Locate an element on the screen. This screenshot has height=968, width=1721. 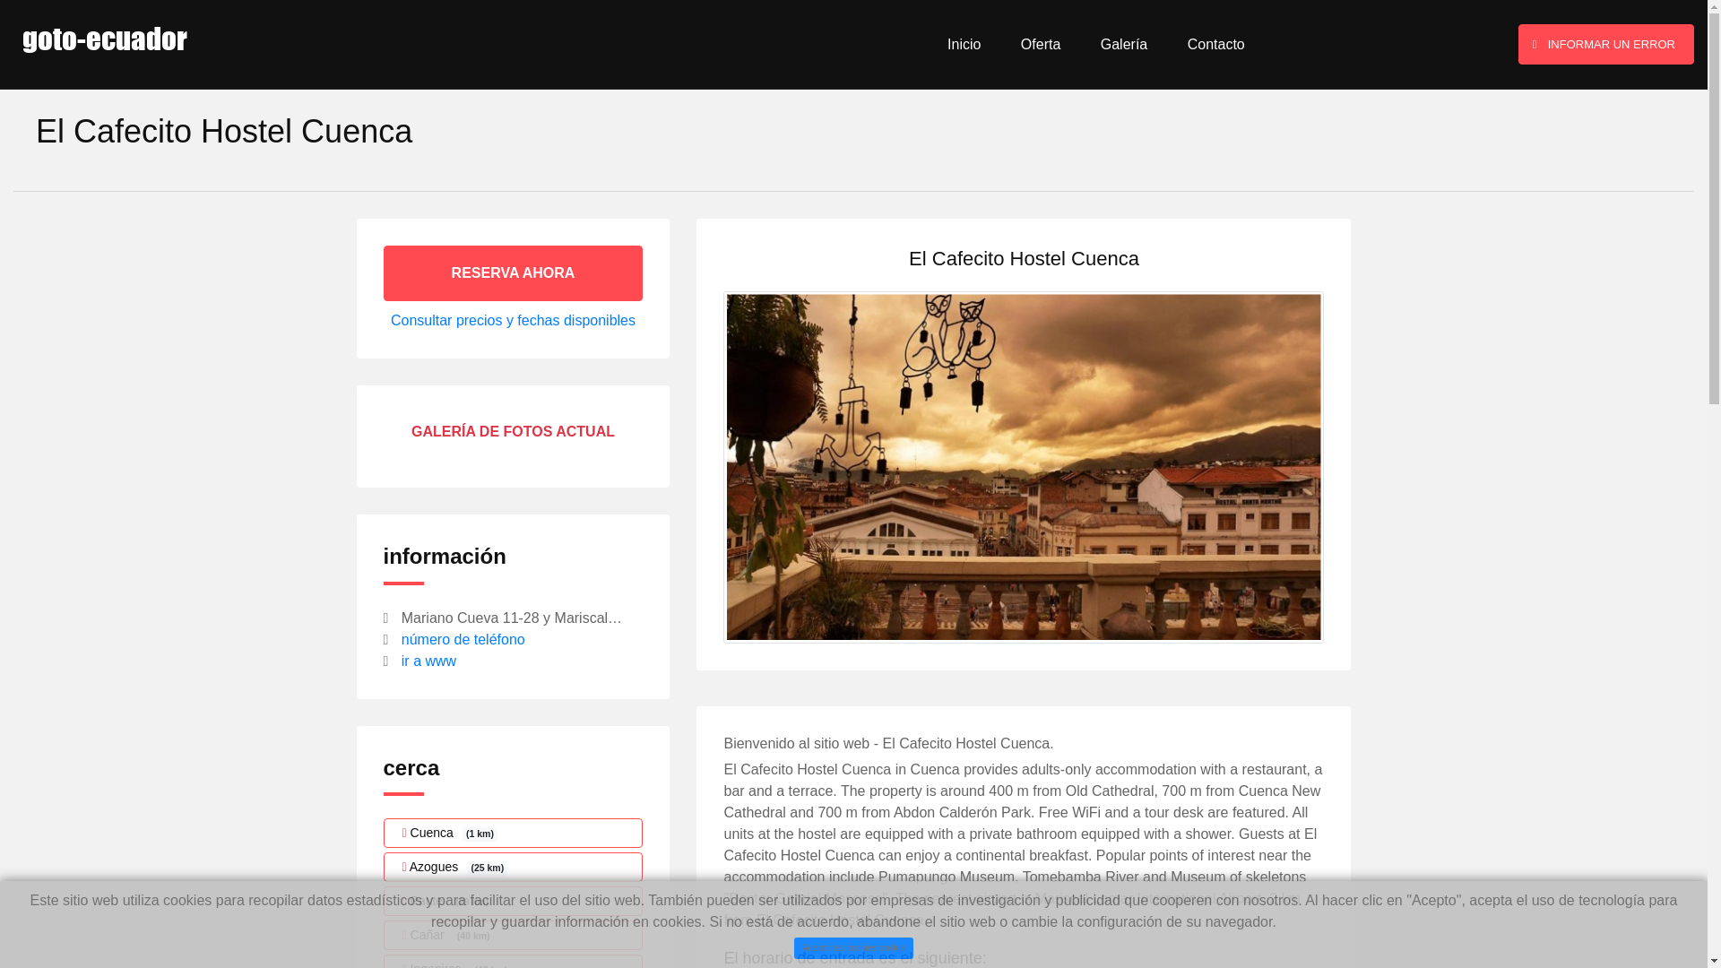
Acepto las cookies cookie is located at coordinates (852, 948).